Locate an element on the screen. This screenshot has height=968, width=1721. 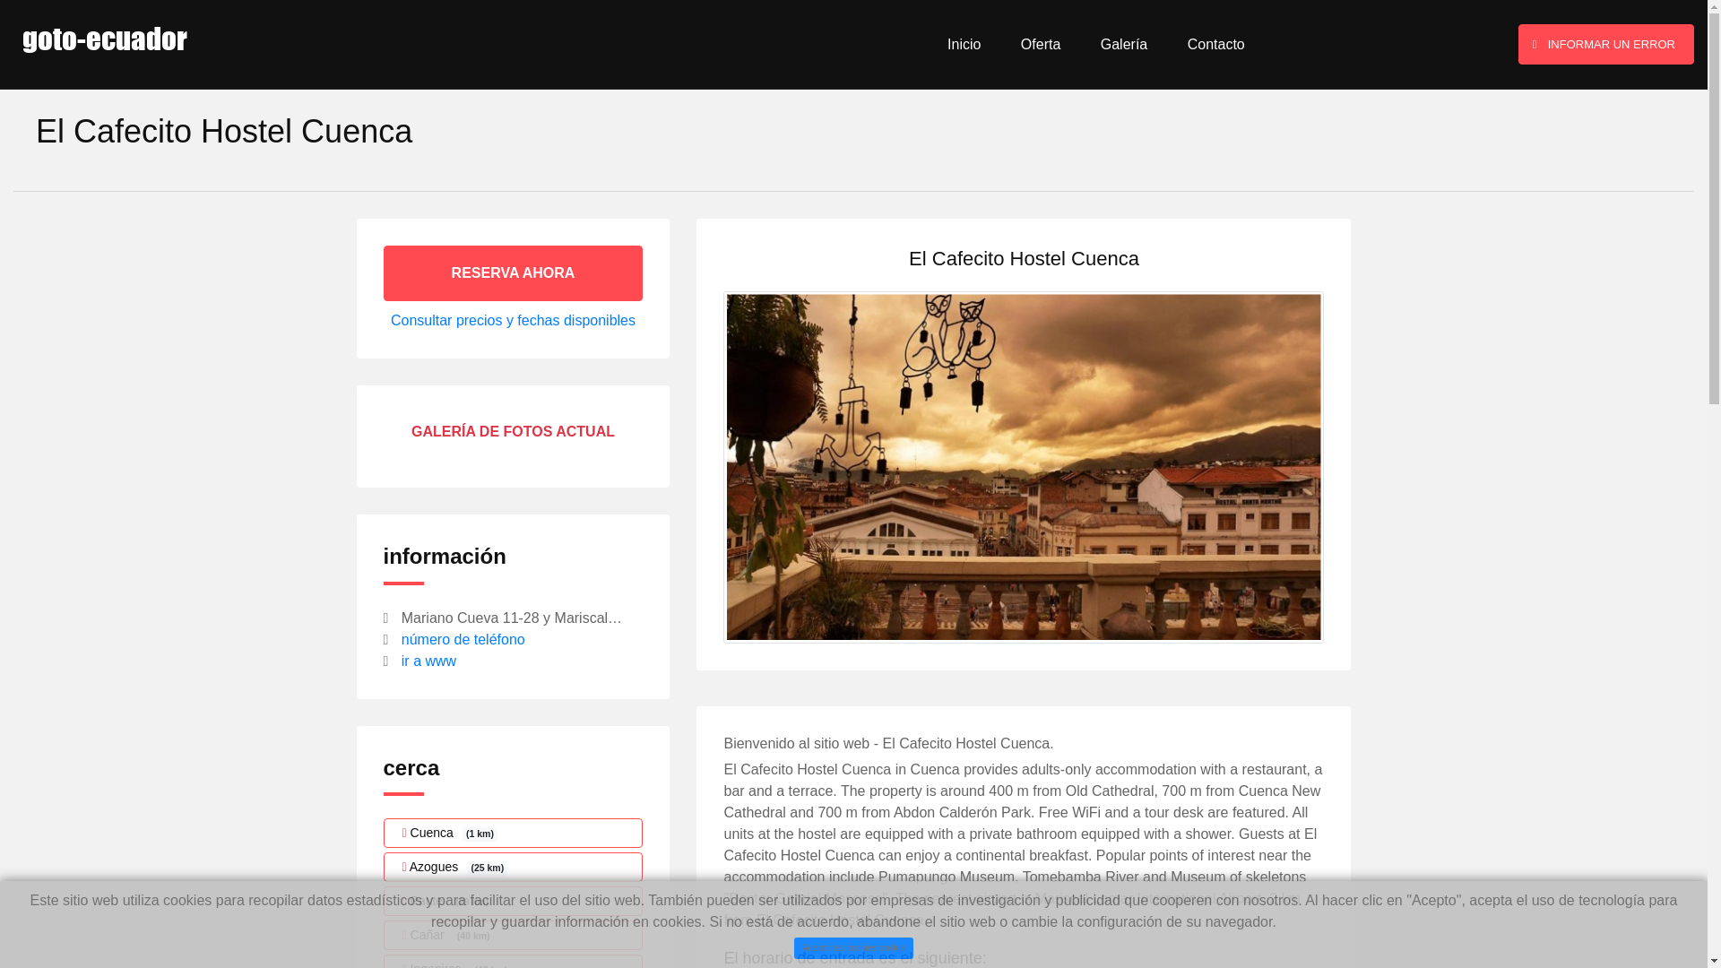
Acepto las cookies cookie is located at coordinates (852, 948).